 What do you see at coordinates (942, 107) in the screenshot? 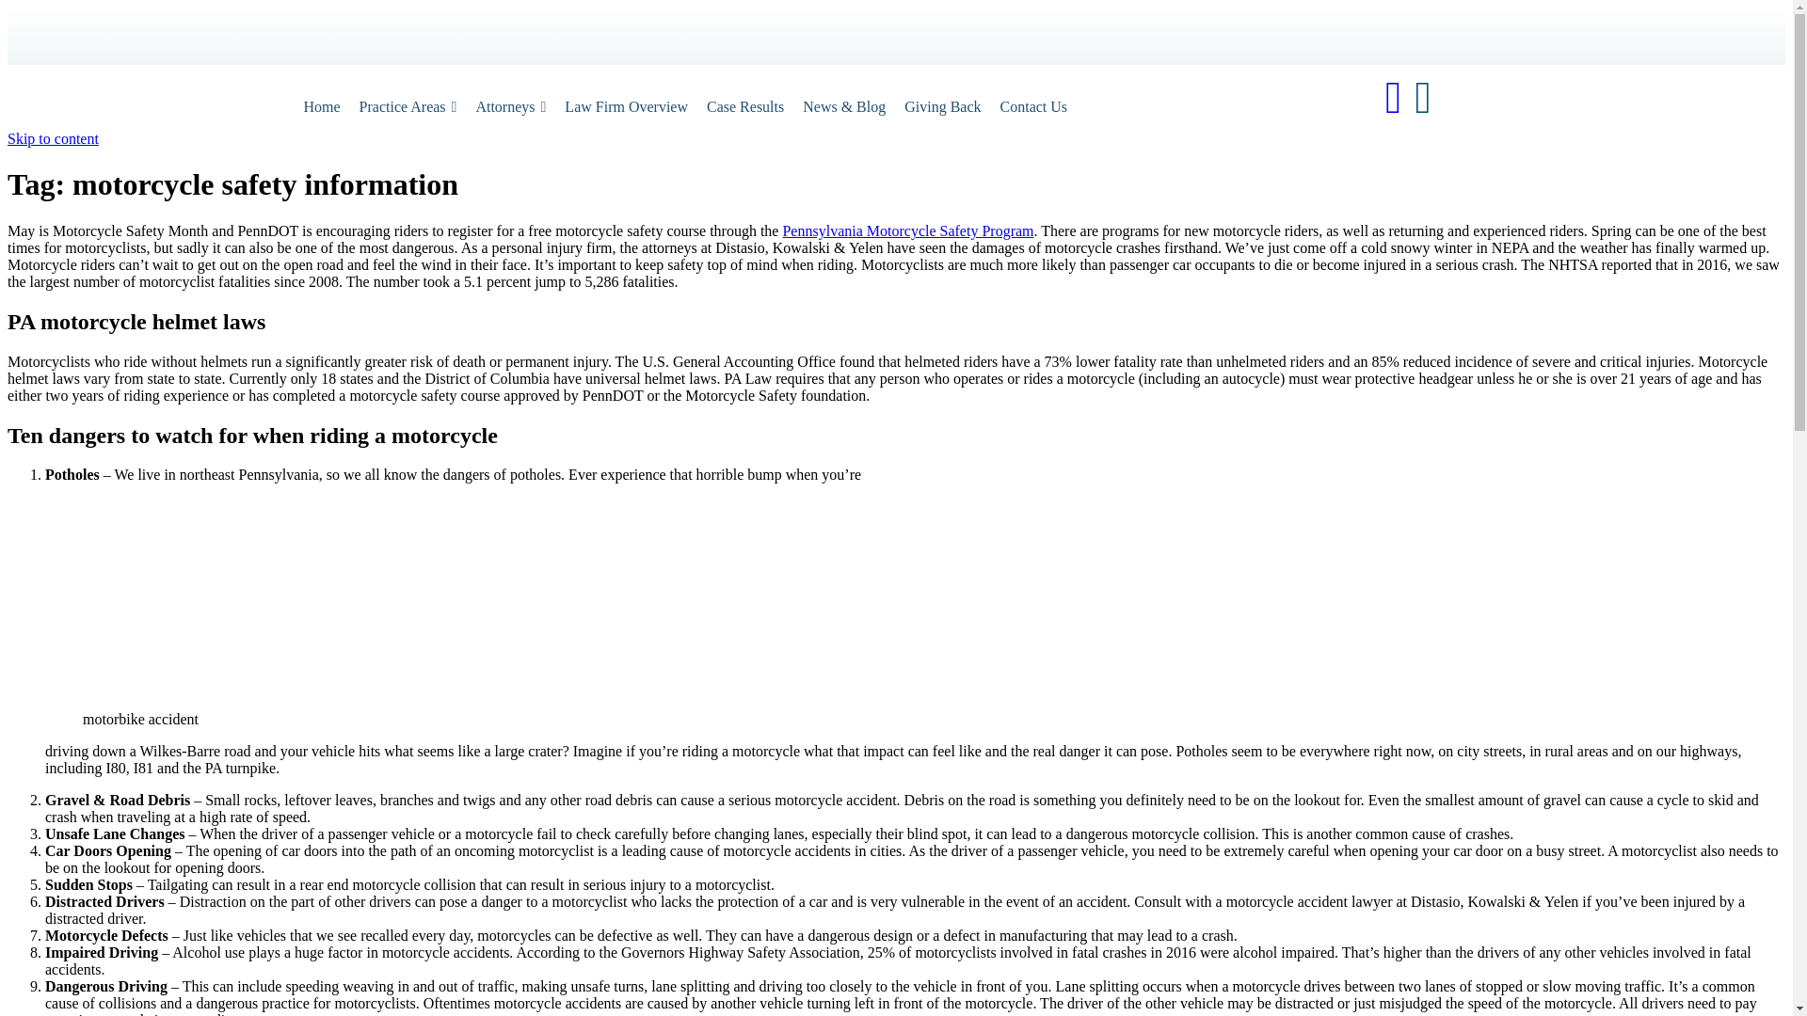
I see `Giving Back` at bounding box center [942, 107].